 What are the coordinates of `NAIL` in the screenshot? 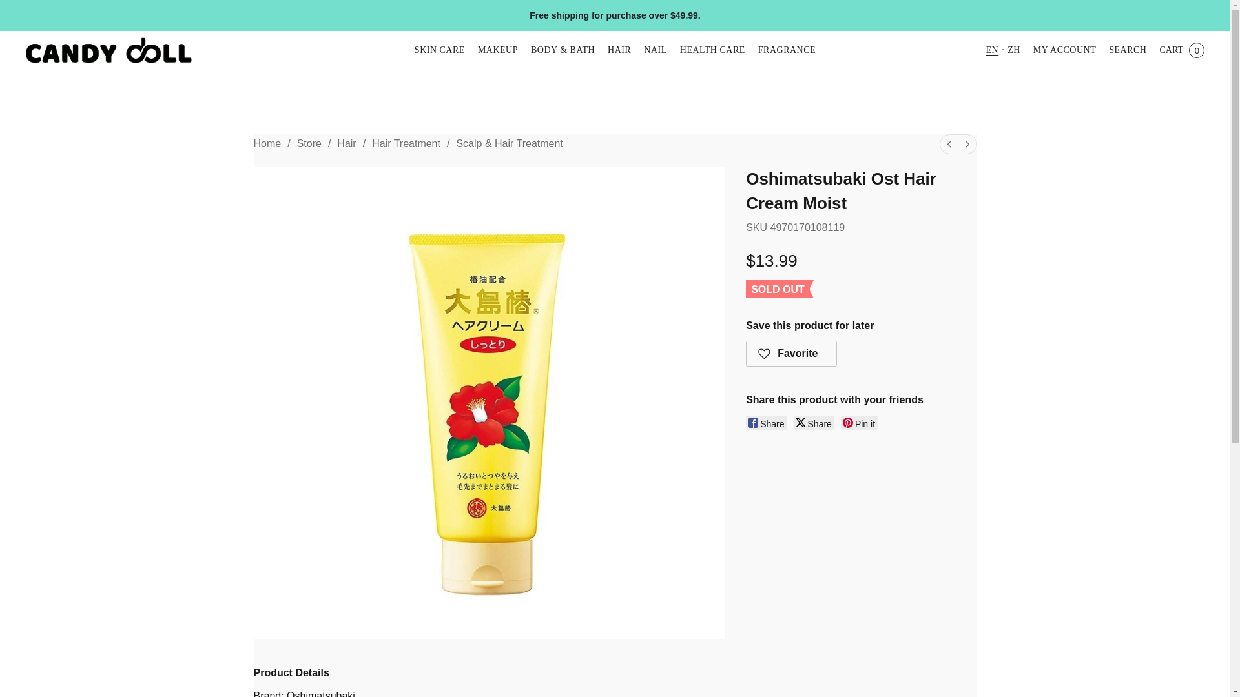 It's located at (655, 50).